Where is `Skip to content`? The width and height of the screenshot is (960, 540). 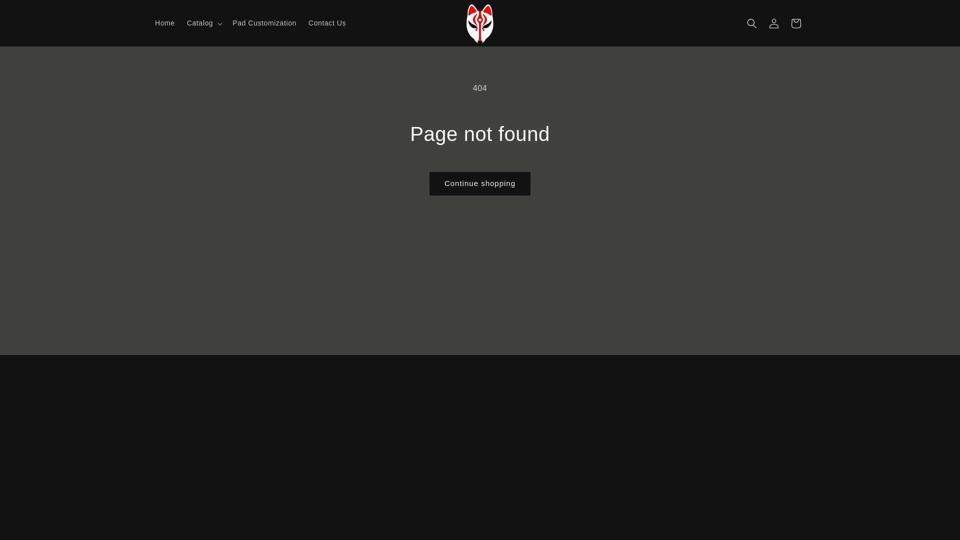
Skip to content is located at coordinates (30, 11).